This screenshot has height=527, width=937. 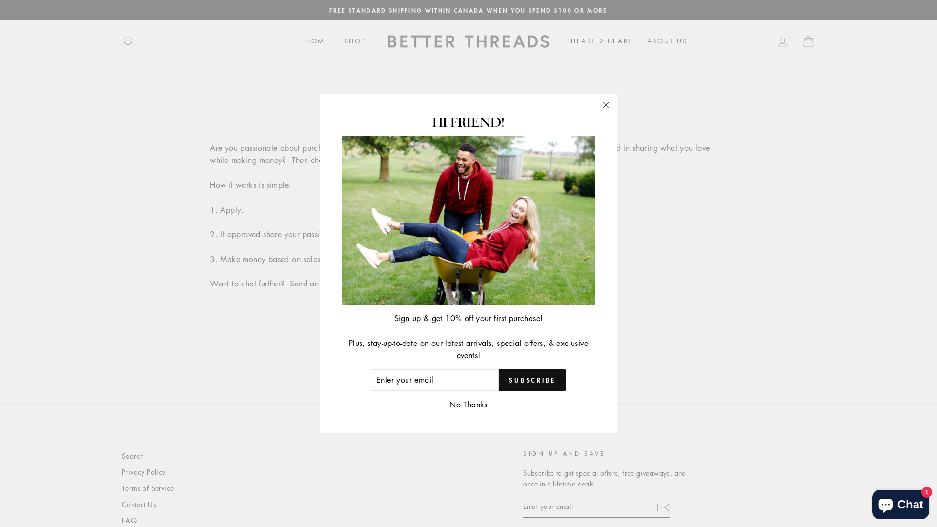 What do you see at coordinates (606, 105) in the screenshot?
I see `"Close (esc)"` at bounding box center [606, 105].